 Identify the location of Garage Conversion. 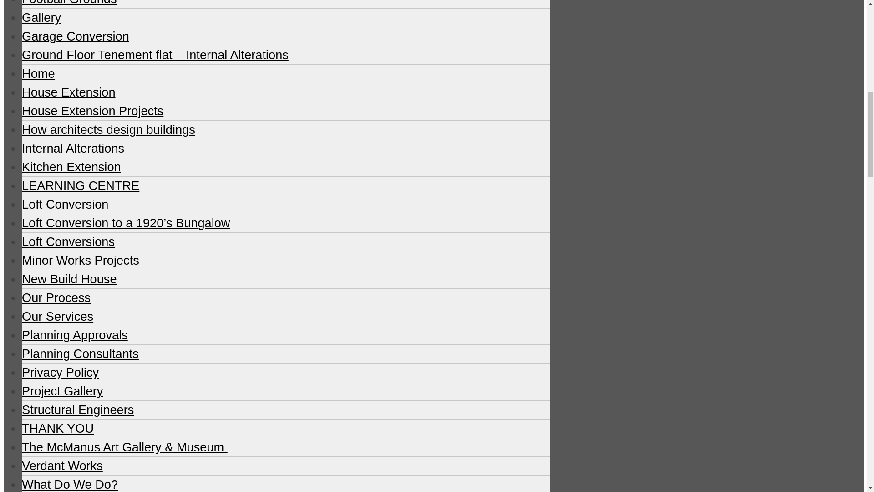
(76, 36).